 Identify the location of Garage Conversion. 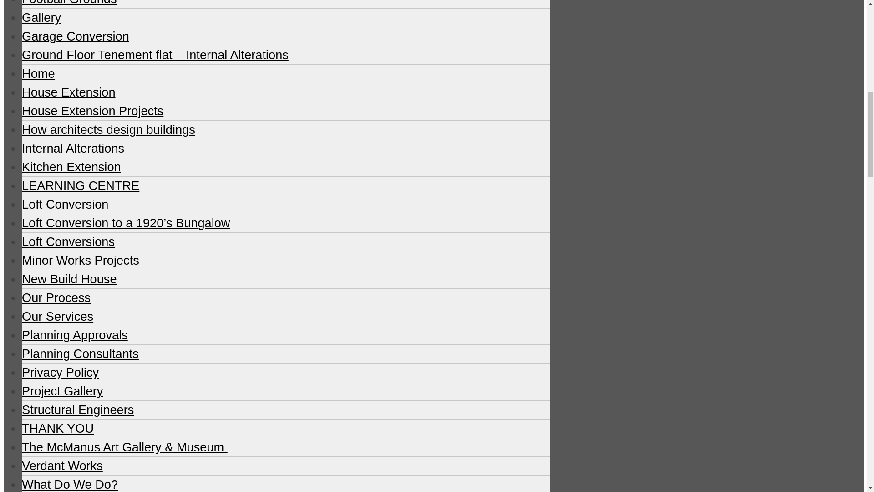
(76, 36).